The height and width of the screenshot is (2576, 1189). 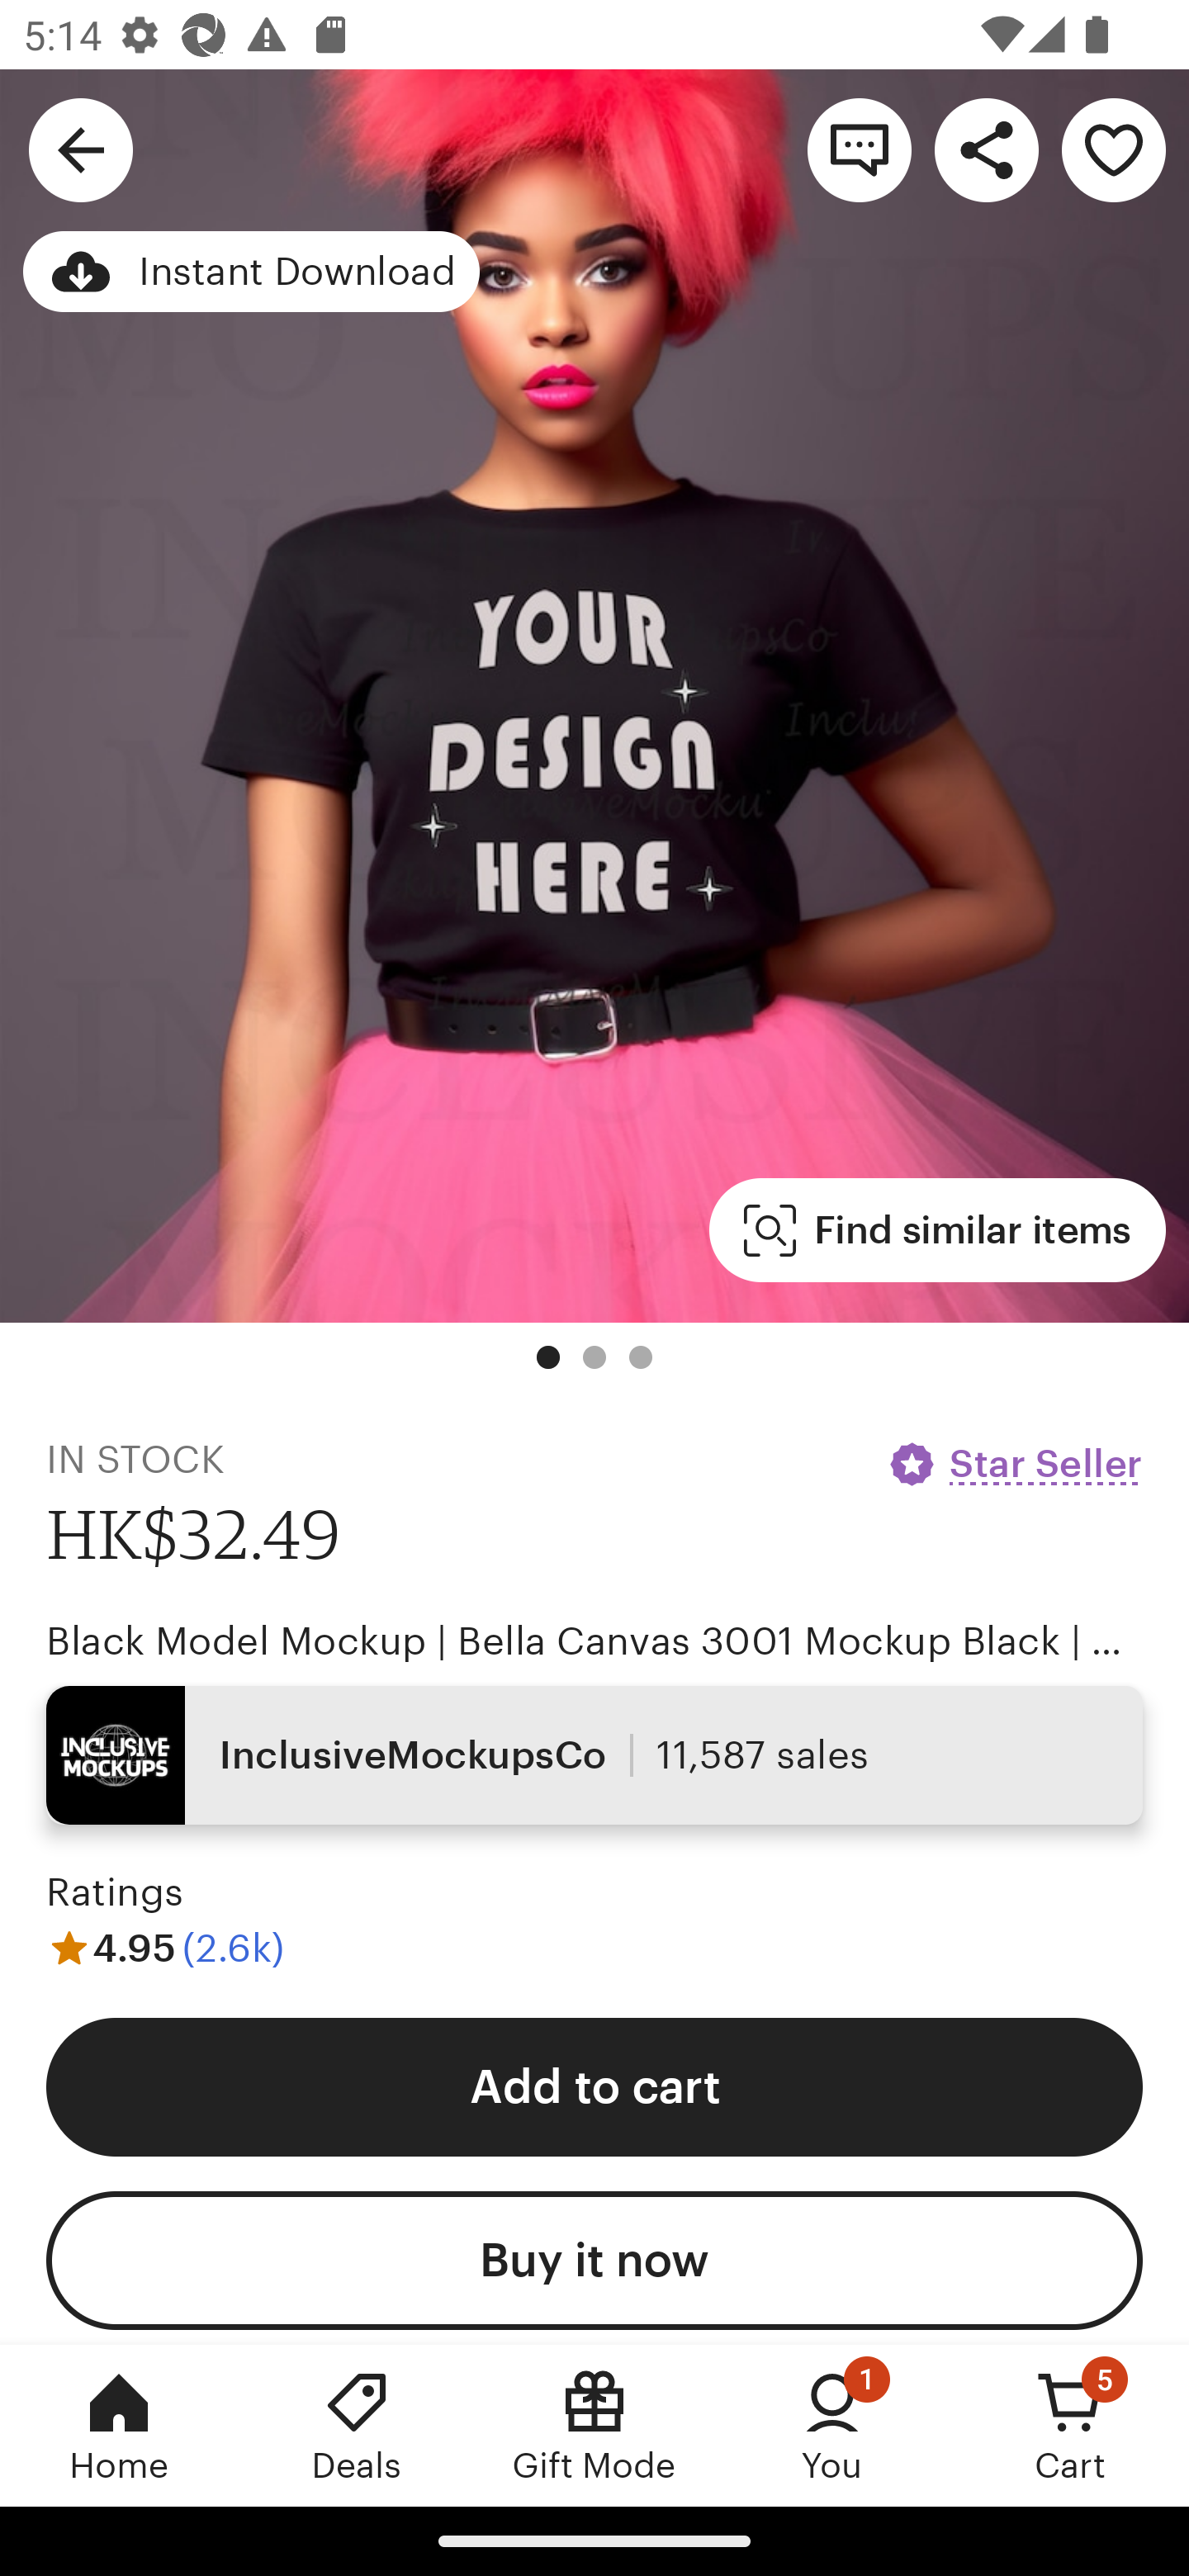 What do you see at coordinates (986, 149) in the screenshot?
I see `Share` at bounding box center [986, 149].